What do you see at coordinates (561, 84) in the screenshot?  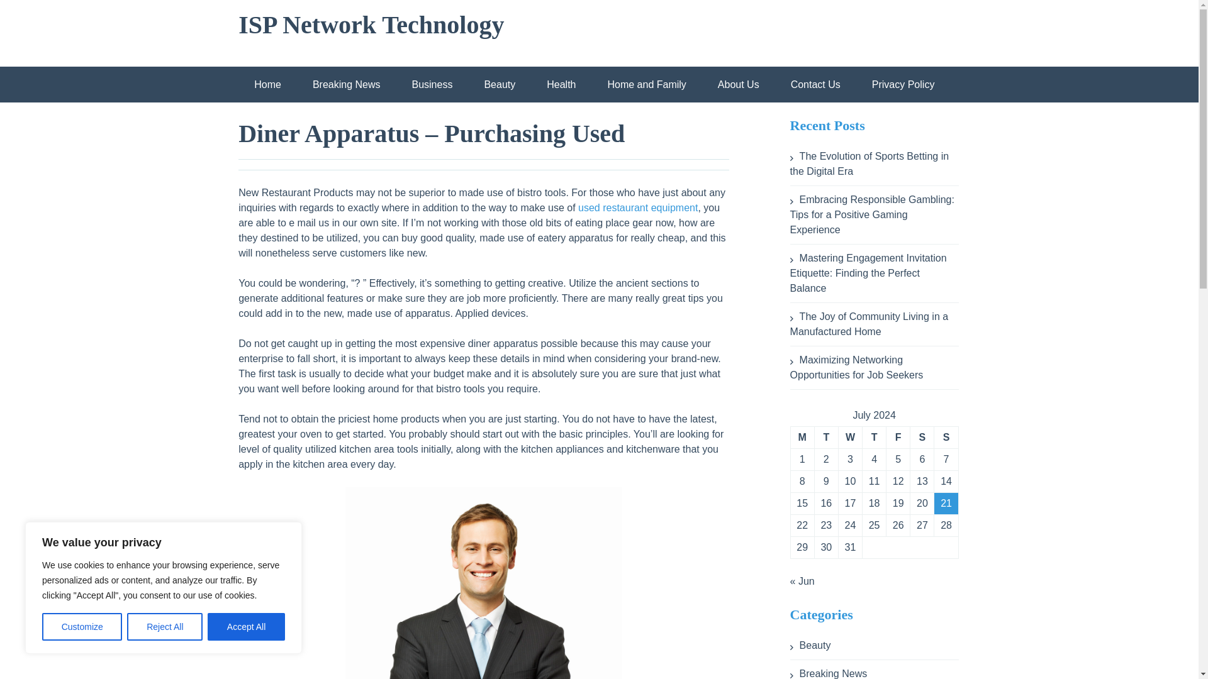 I see `Health` at bounding box center [561, 84].